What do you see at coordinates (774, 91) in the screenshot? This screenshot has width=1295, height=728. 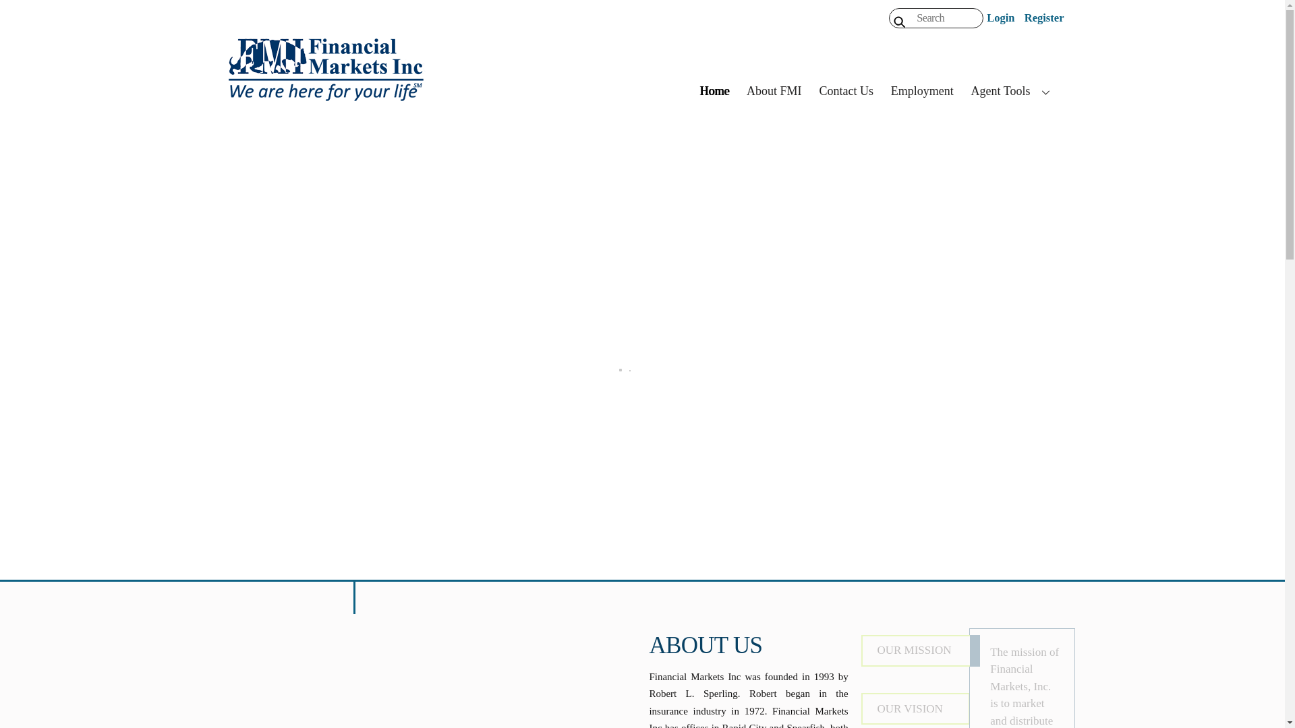 I see `About FMI` at bounding box center [774, 91].